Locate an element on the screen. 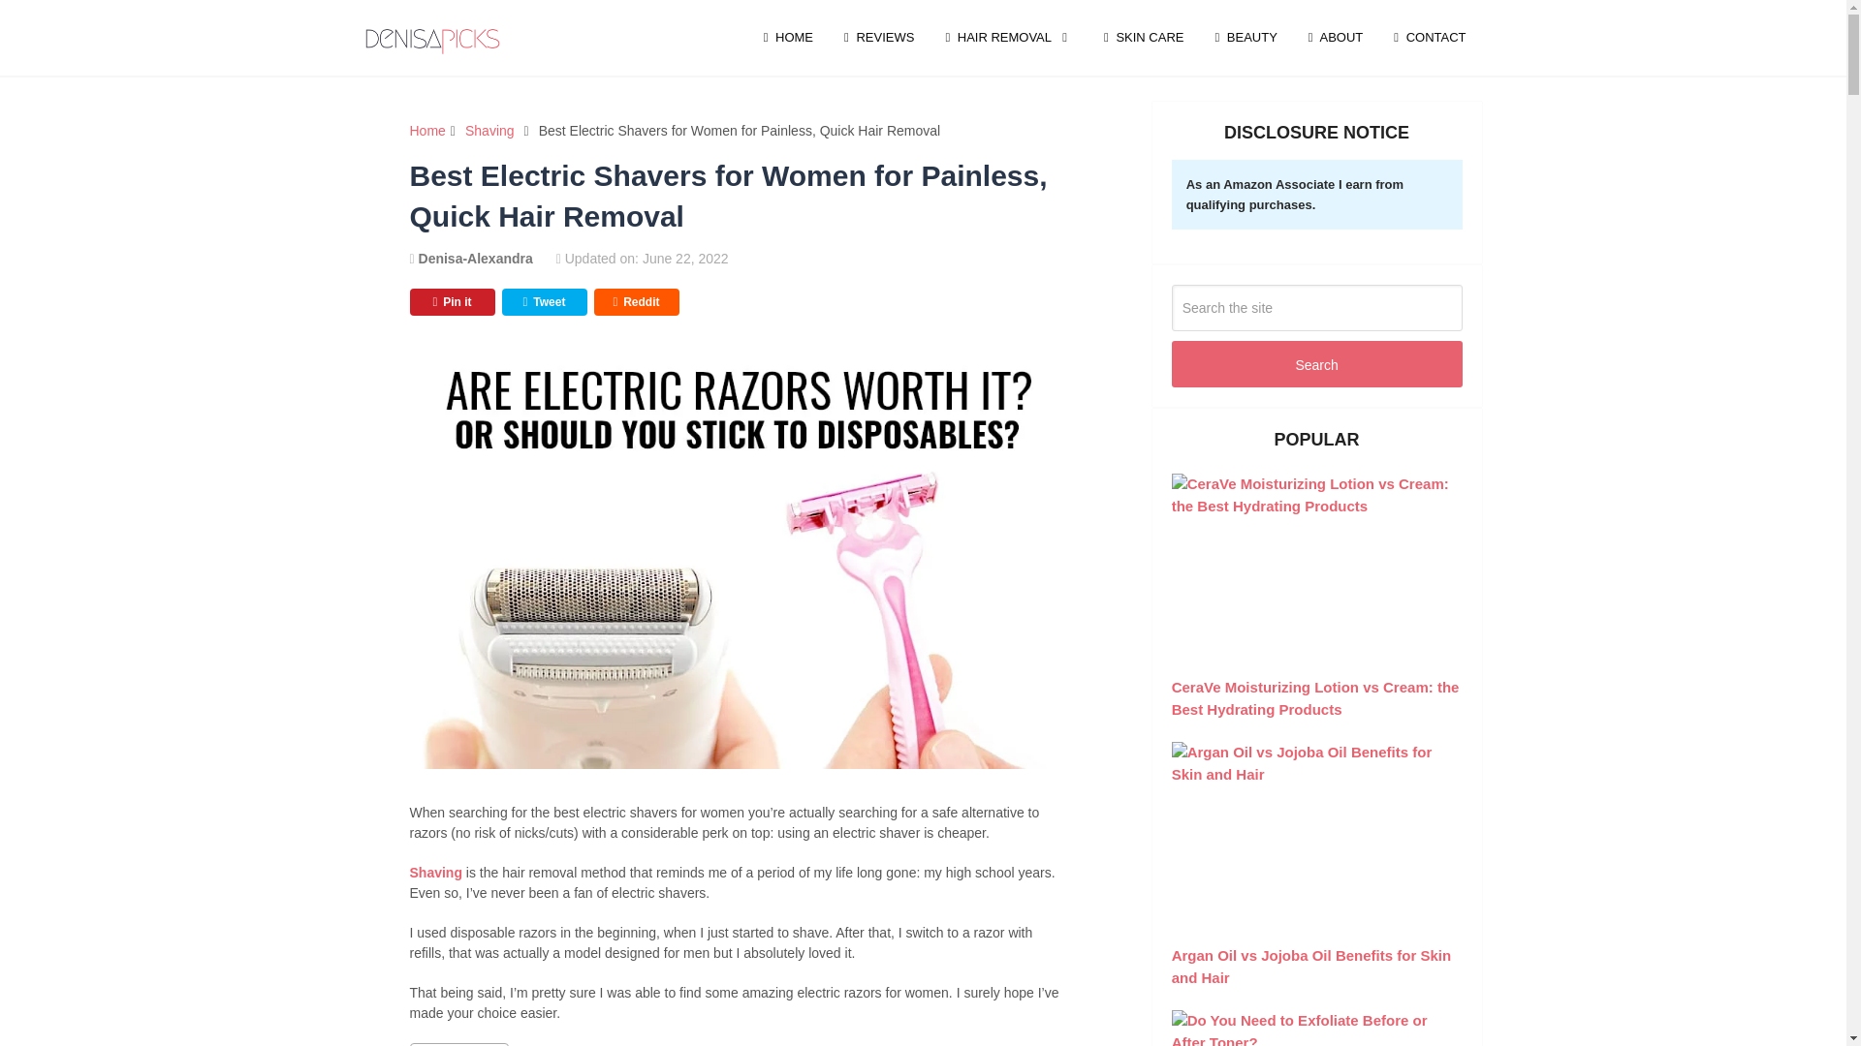 The image size is (1861, 1046). HOME is located at coordinates (787, 37).